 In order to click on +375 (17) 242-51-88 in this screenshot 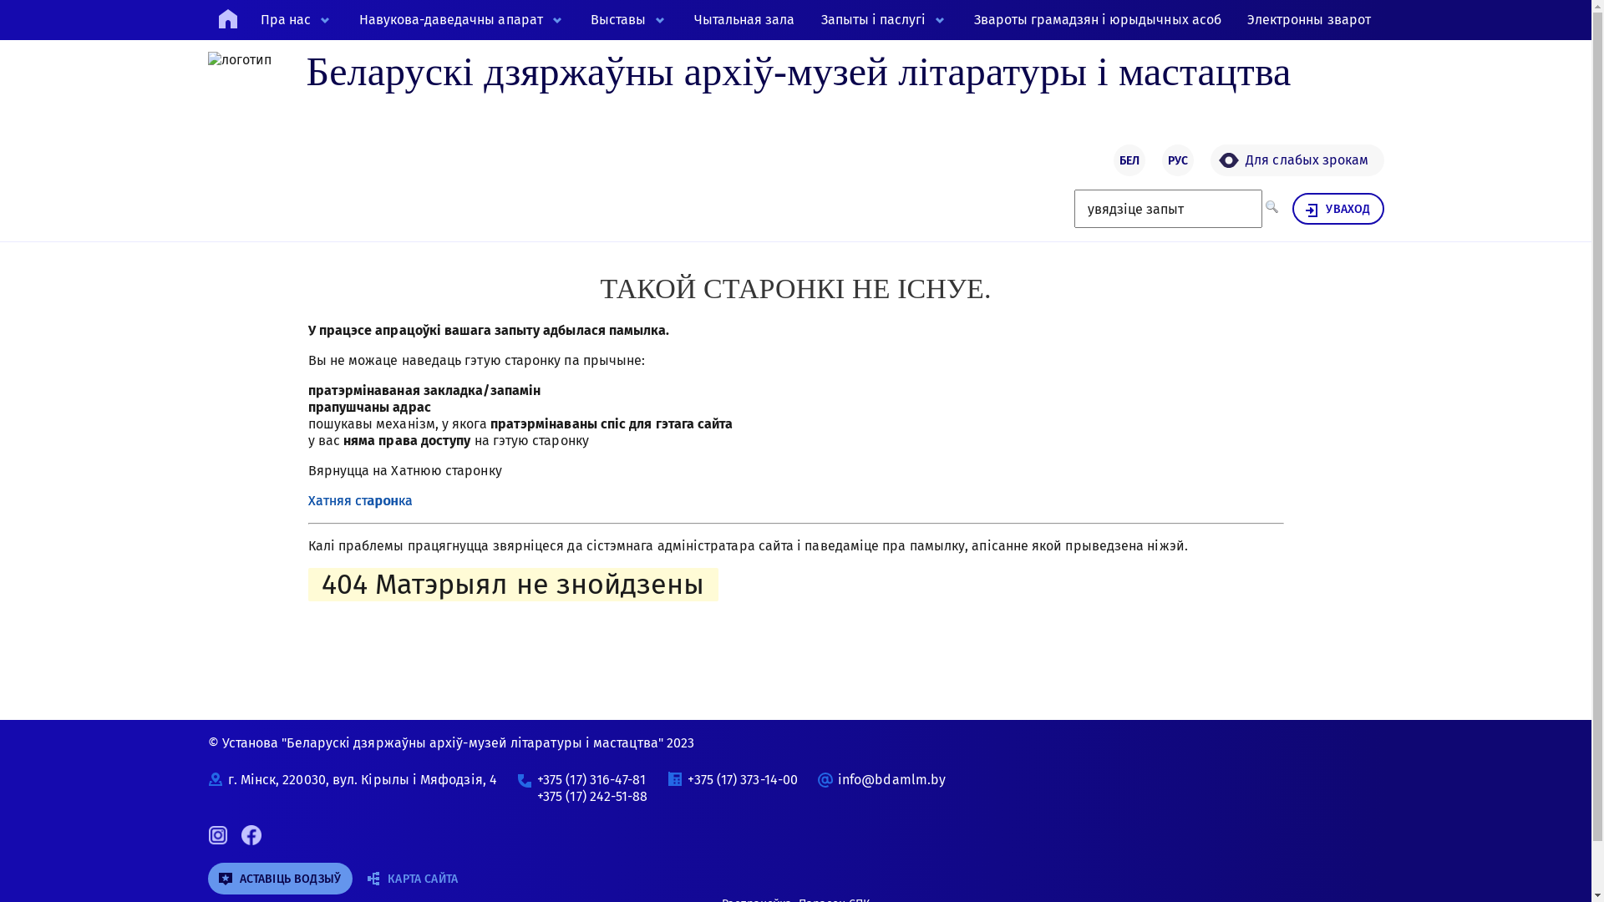, I will do `click(593, 797)`.